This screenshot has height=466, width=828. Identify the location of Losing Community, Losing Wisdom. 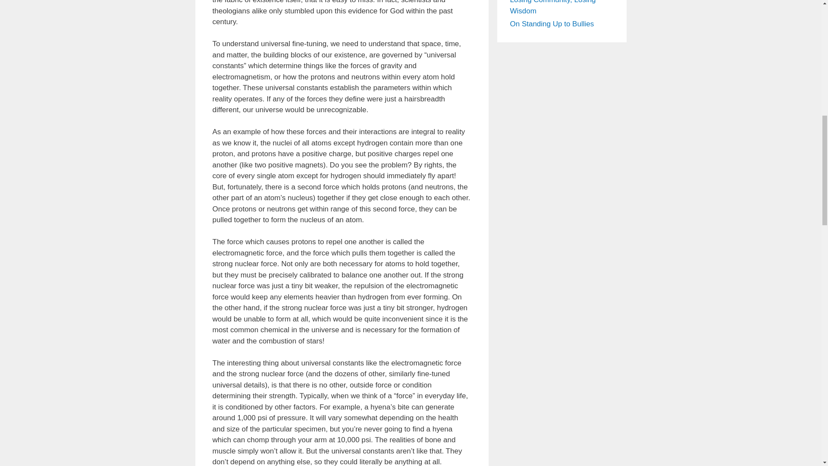
(552, 7).